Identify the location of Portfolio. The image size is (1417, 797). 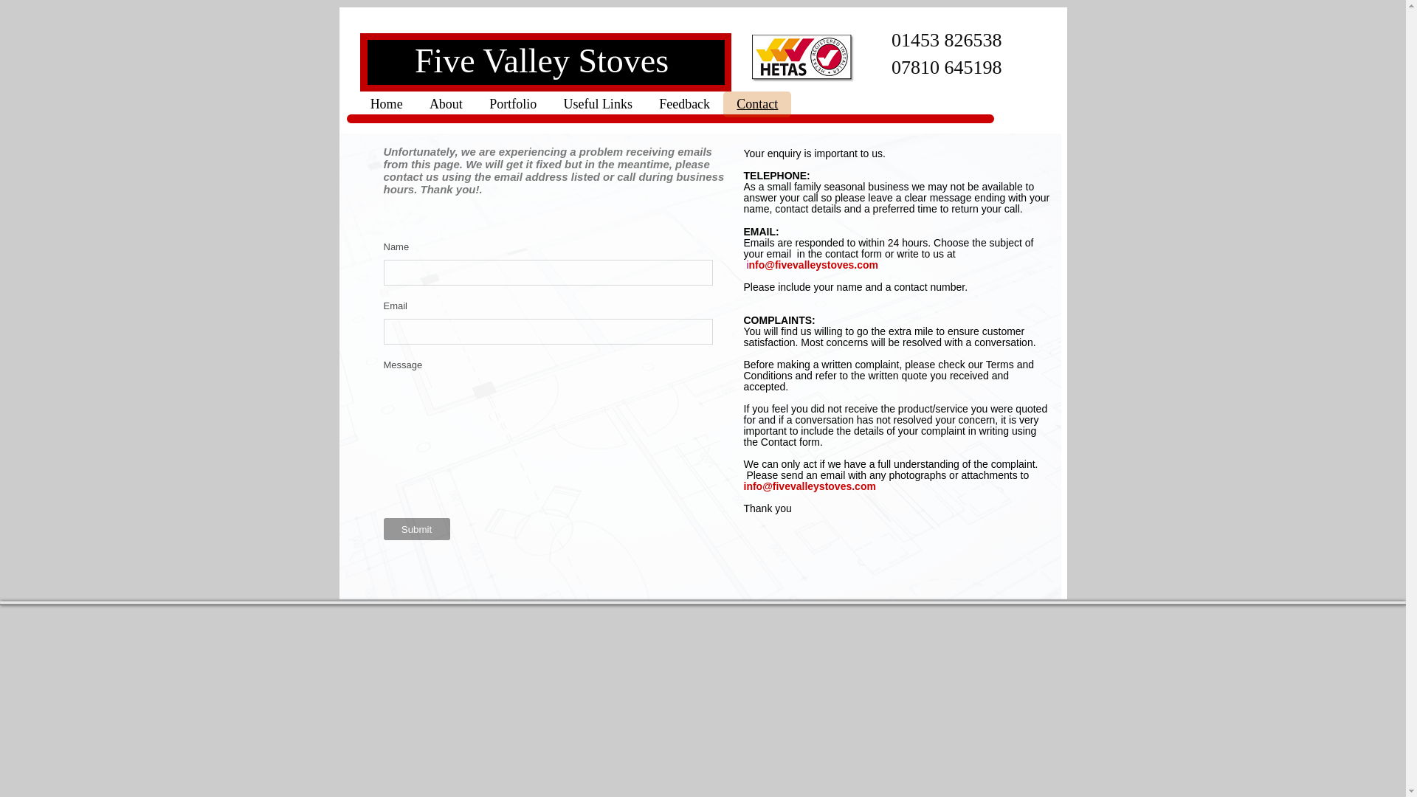
(512, 104).